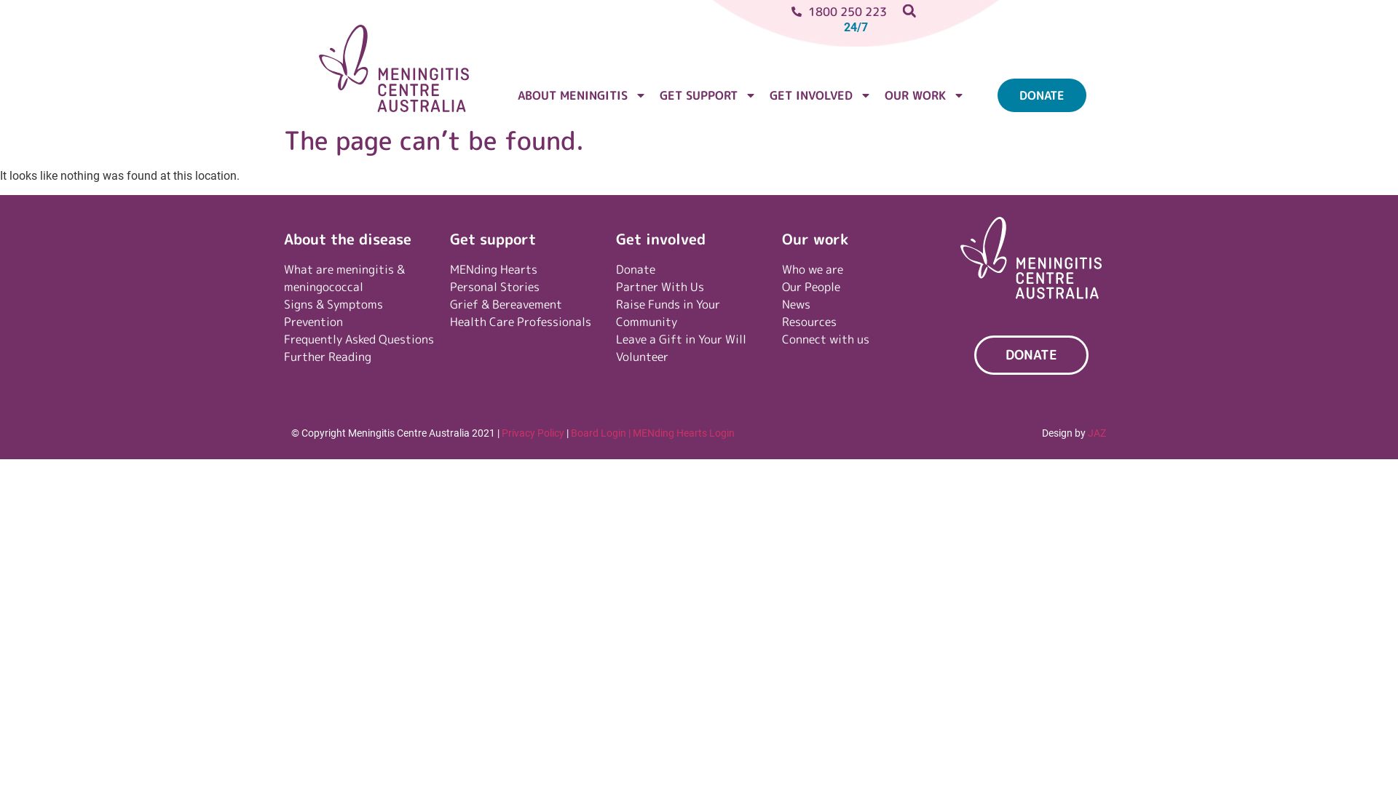 The width and height of the screenshot is (1398, 786). What do you see at coordinates (861, 339) in the screenshot?
I see `Connect with us` at bounding box center [861, 339].